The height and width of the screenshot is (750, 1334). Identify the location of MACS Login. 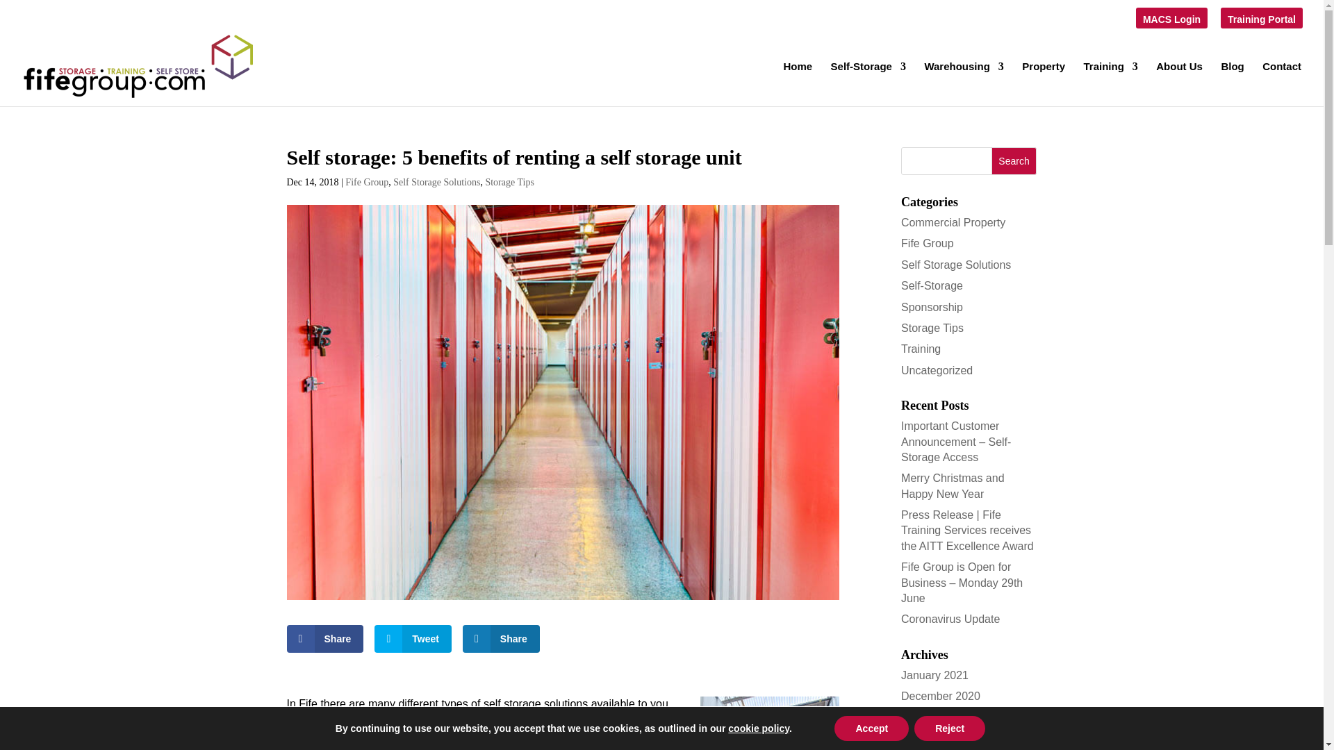
(1171, 22).